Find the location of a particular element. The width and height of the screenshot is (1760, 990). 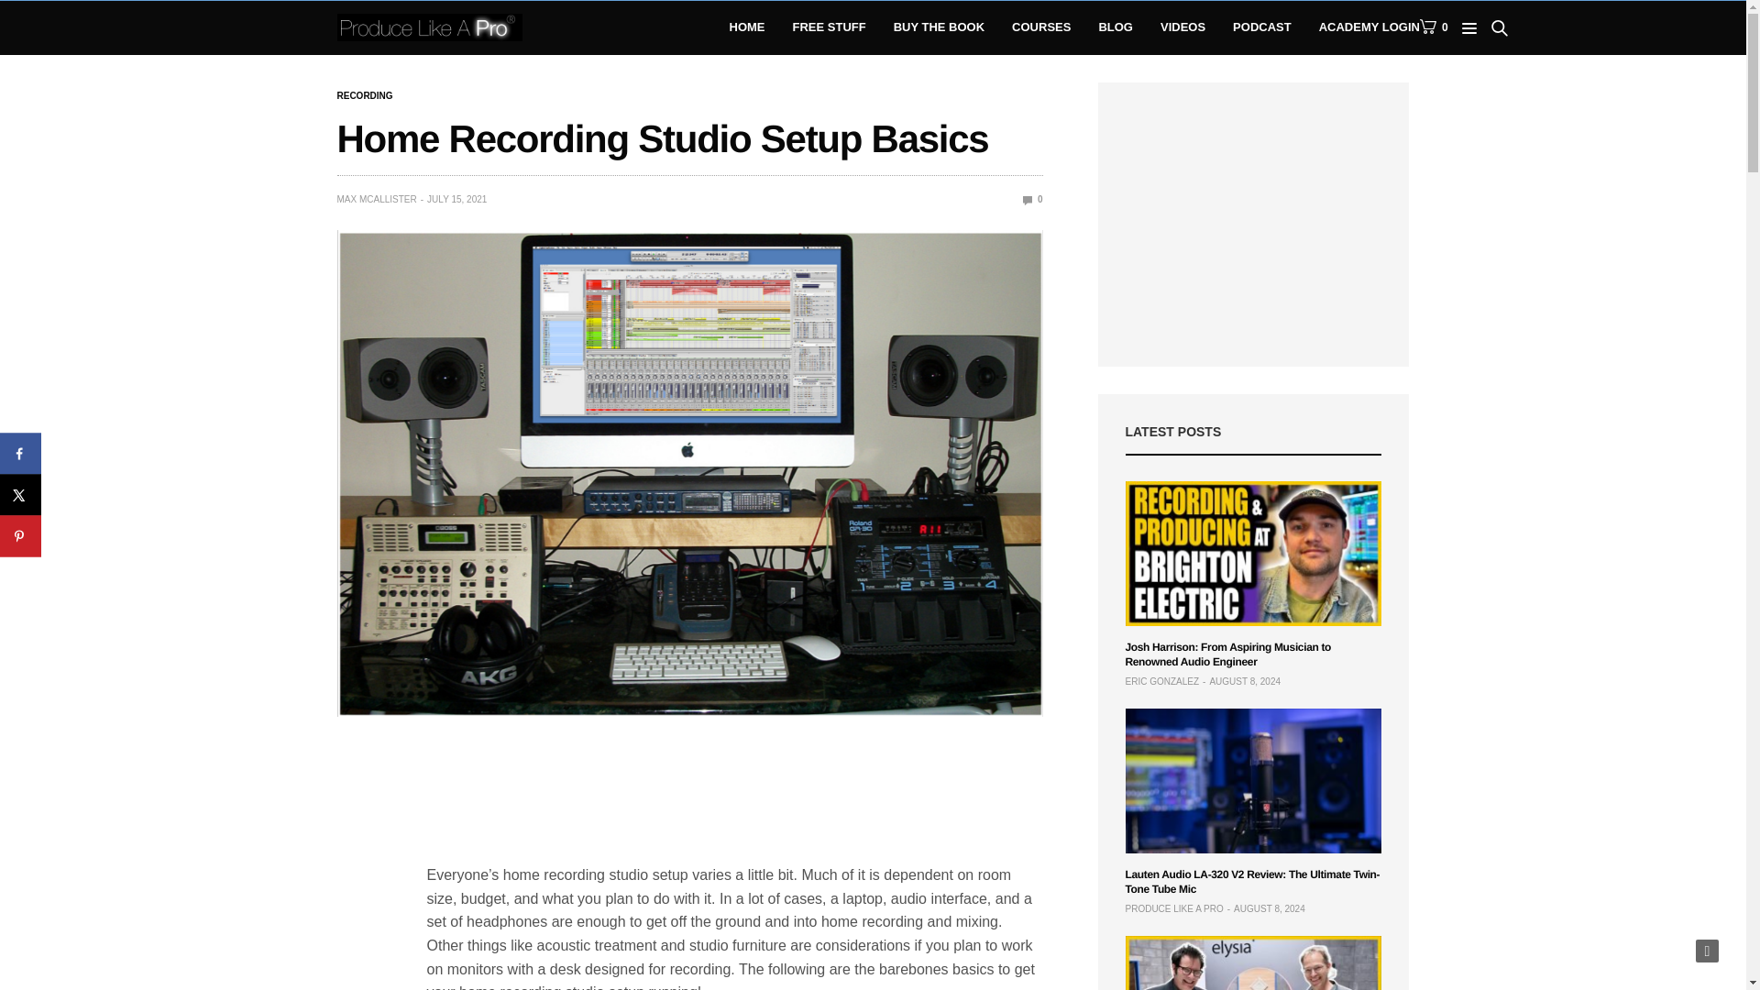

RECORDING is located at coordinates (365, 96).